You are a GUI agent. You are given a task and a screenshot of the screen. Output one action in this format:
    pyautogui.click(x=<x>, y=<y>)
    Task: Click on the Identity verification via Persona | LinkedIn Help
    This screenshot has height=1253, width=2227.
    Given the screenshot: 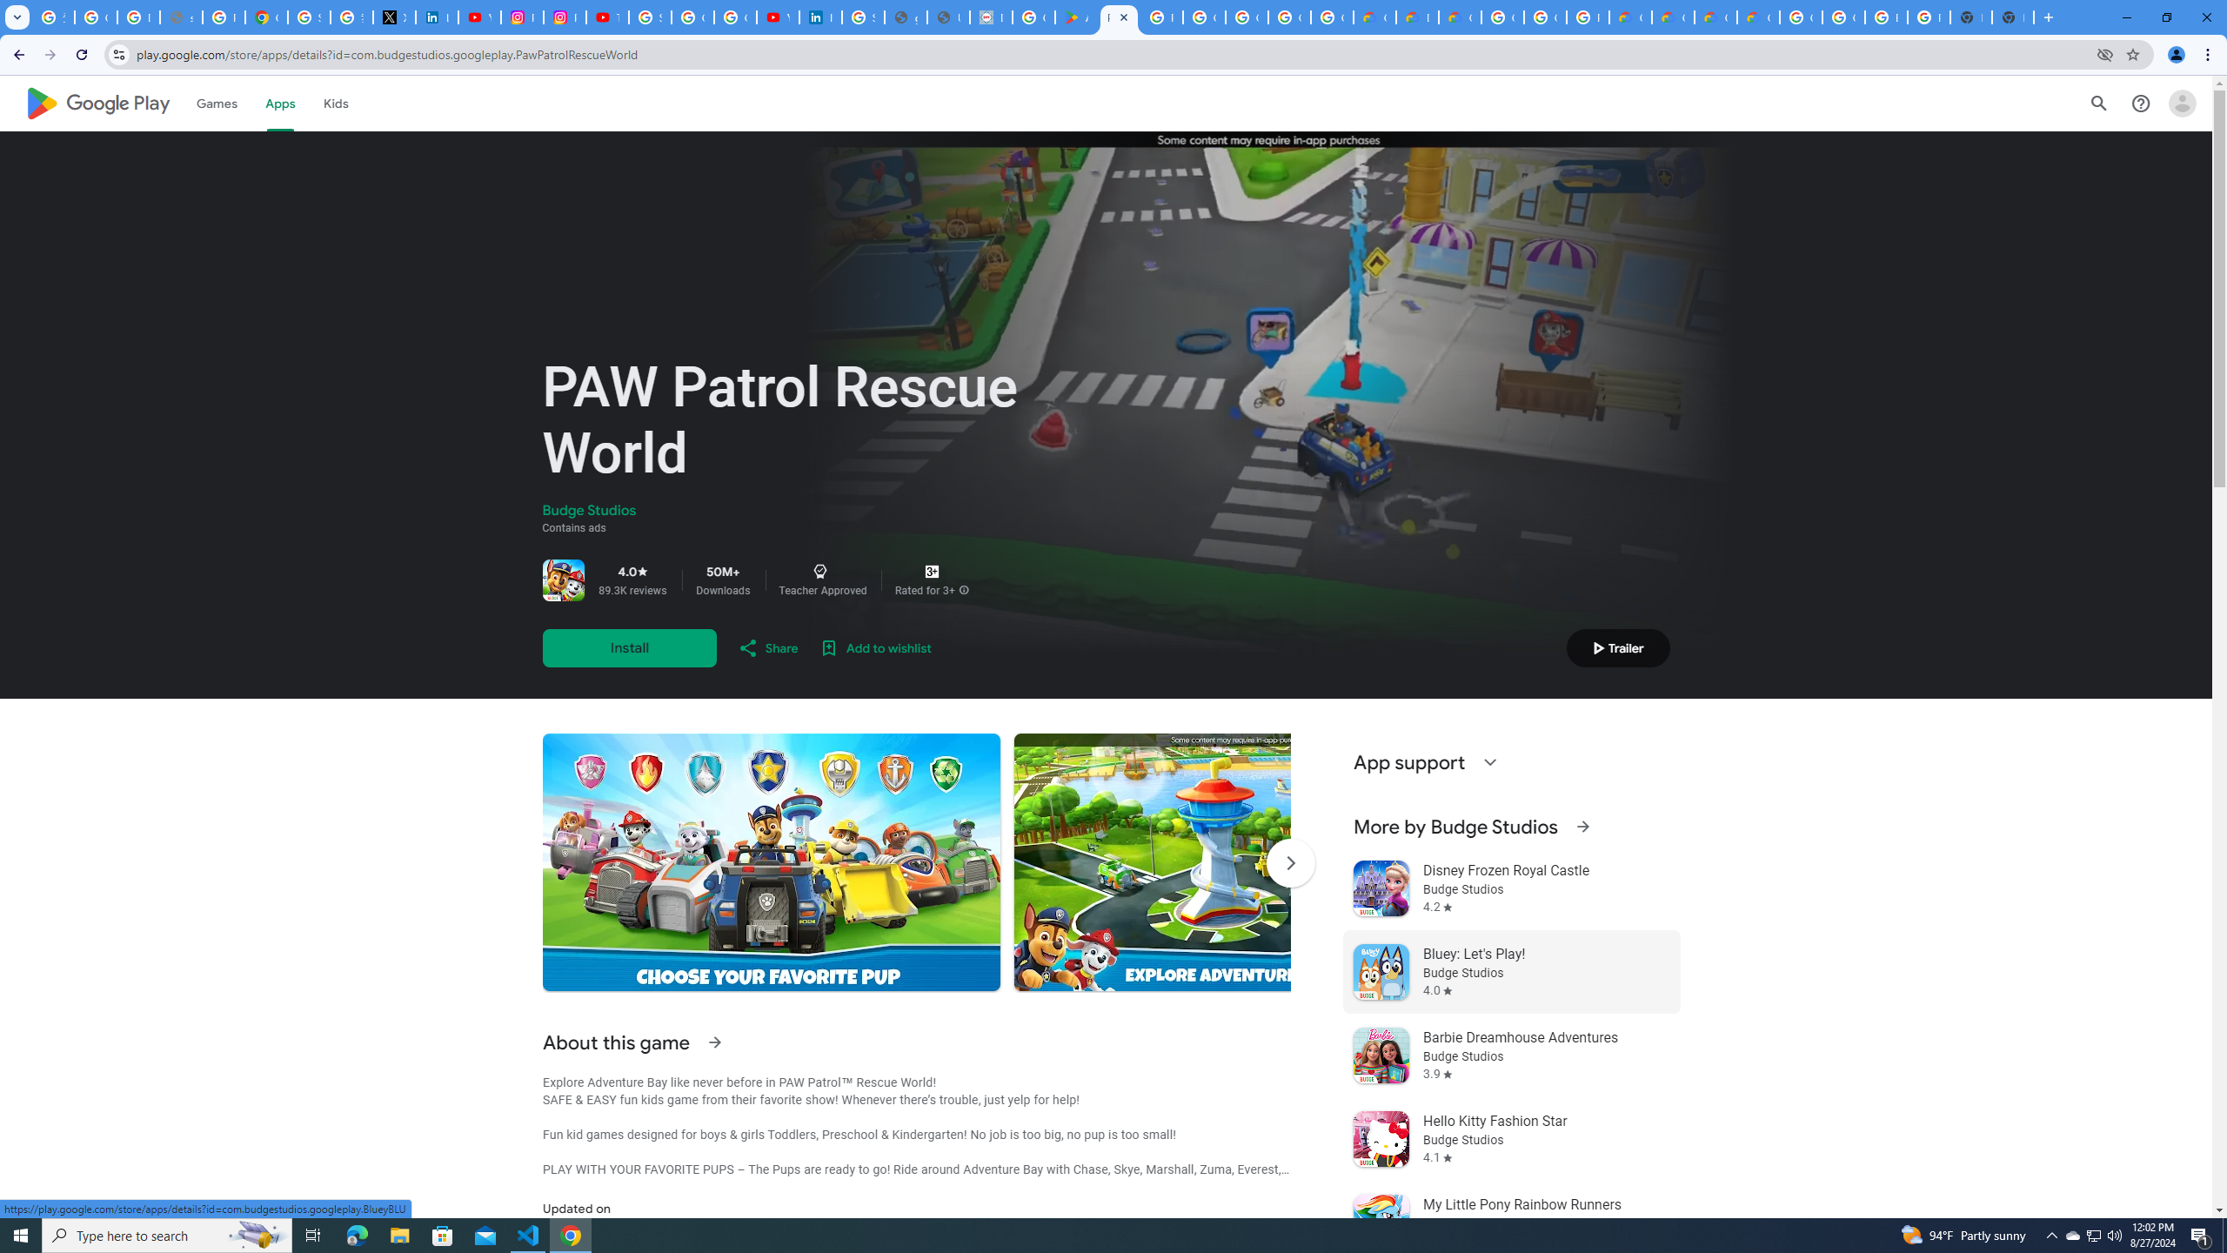 What is the action you would take?
    pyautogui.click(x=819, y=17)
    